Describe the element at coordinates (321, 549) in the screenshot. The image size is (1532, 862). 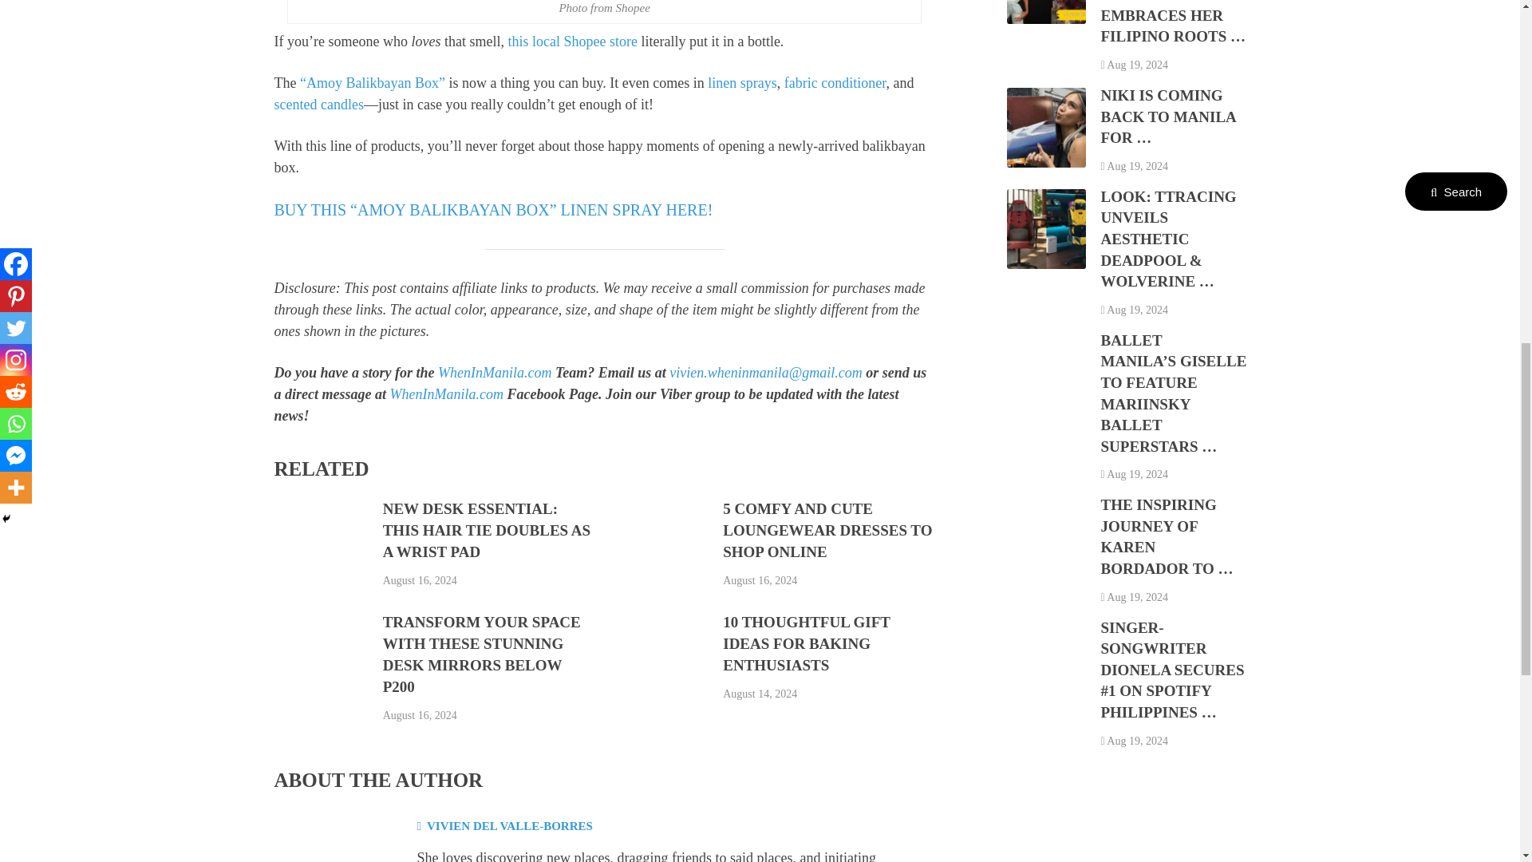
I see `New Desk Essential: This Hair Tie Doubles As a Wrist Pad 2` at that location.